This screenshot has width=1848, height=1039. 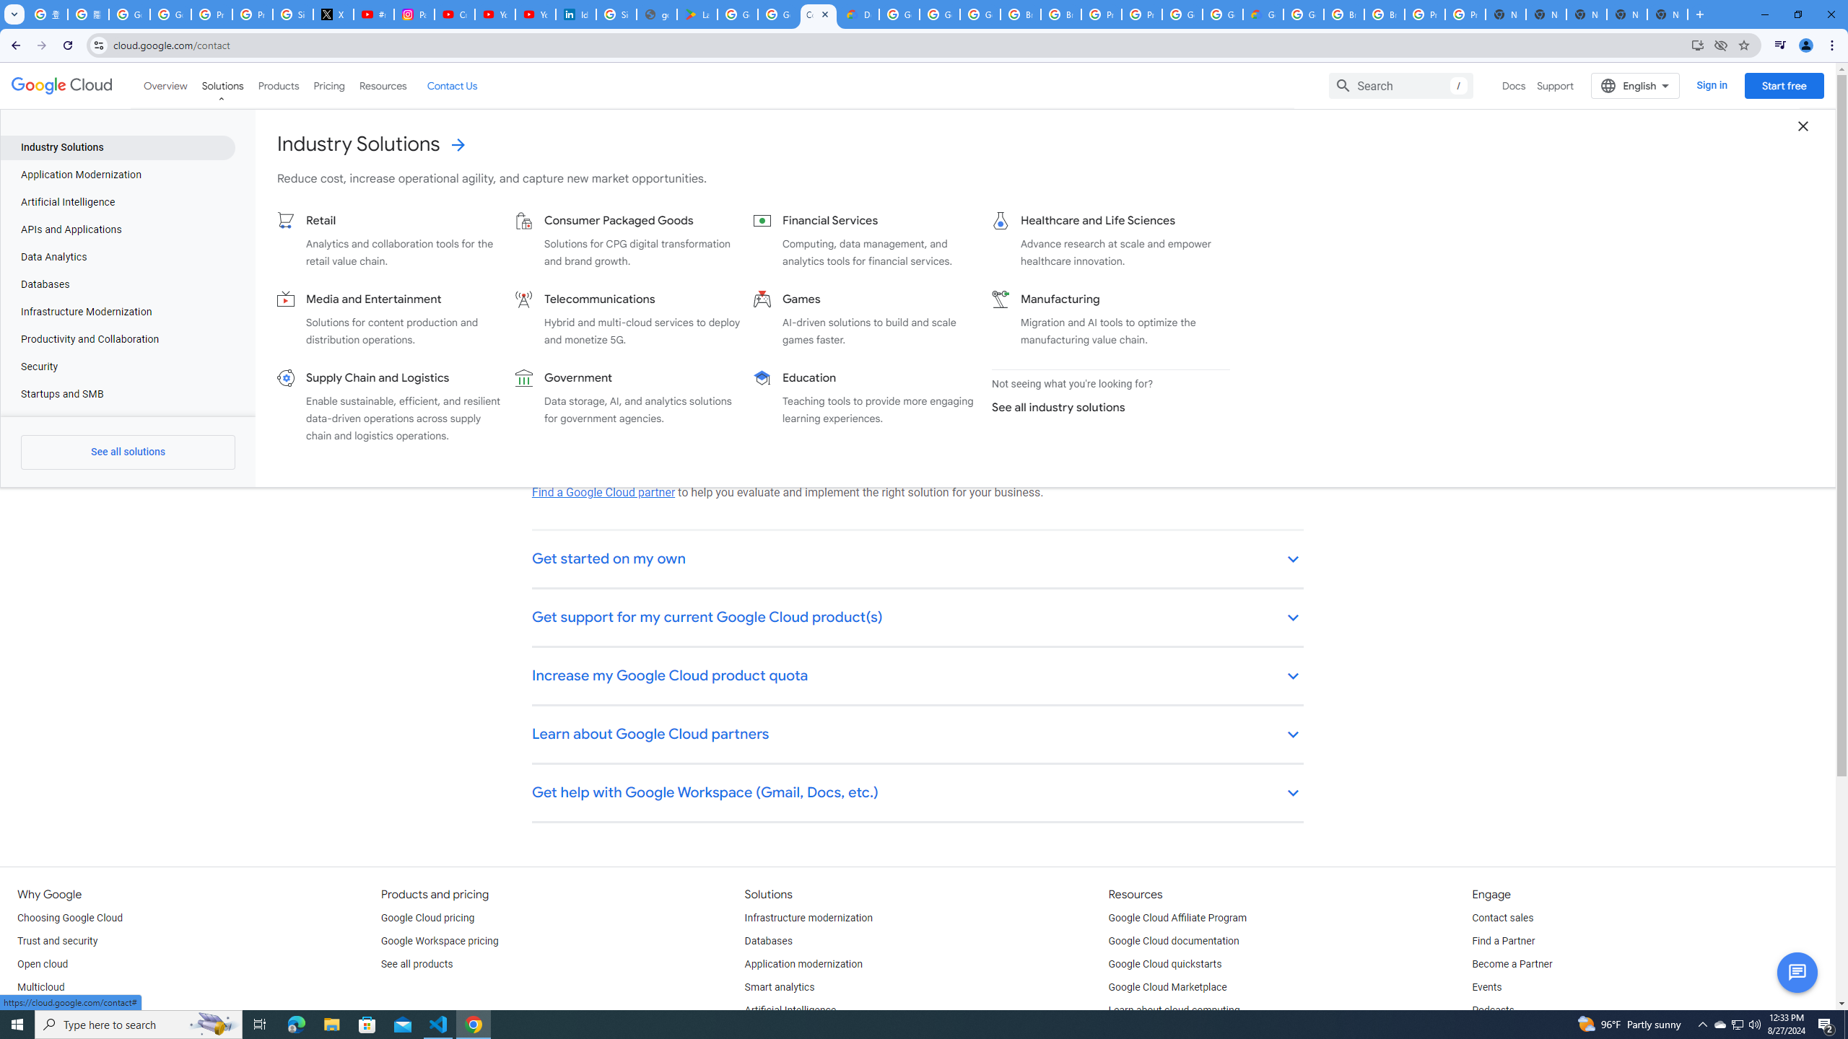 I want to click on Learn about cloud computing, so click(x=1174, y=1010).